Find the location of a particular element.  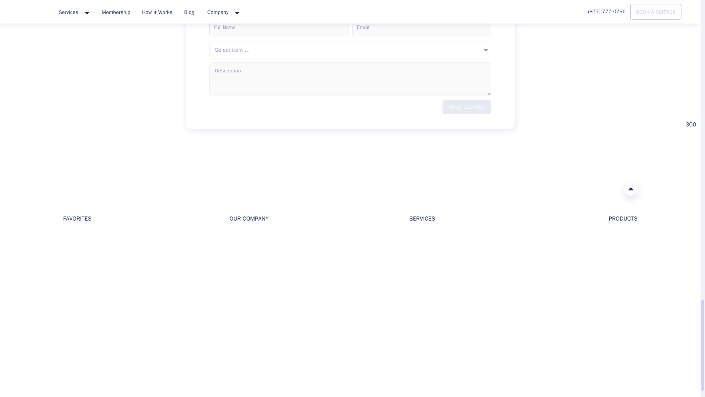

Send question is located at coordinates (467, 107).